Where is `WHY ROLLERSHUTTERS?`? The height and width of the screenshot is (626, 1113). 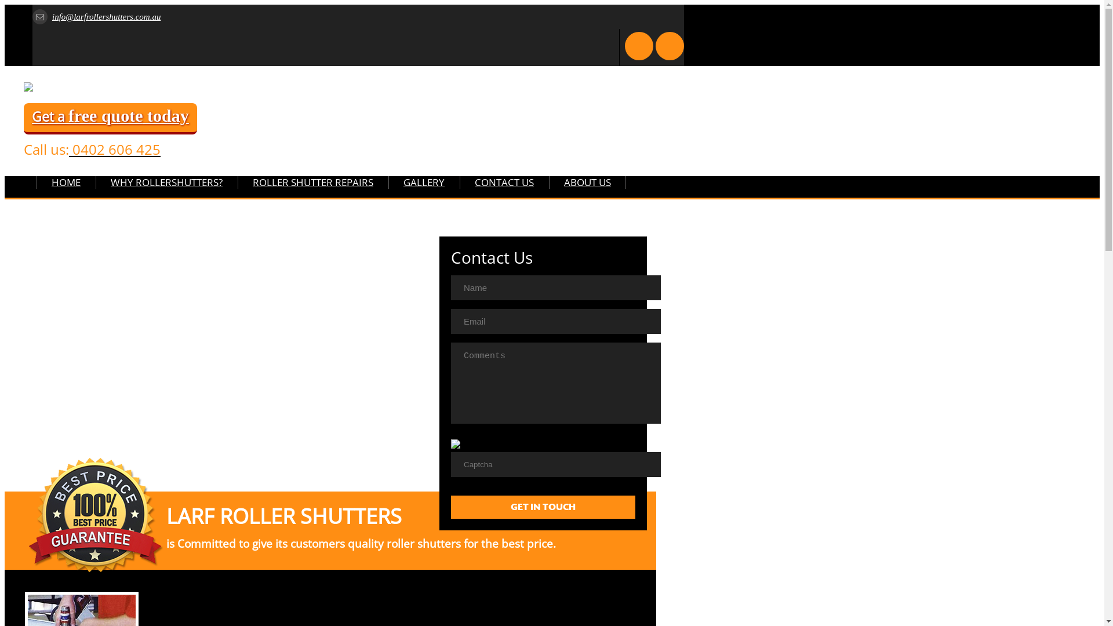 WHY ROLLERSHUTTERS? is located at coordinates (167, 182).